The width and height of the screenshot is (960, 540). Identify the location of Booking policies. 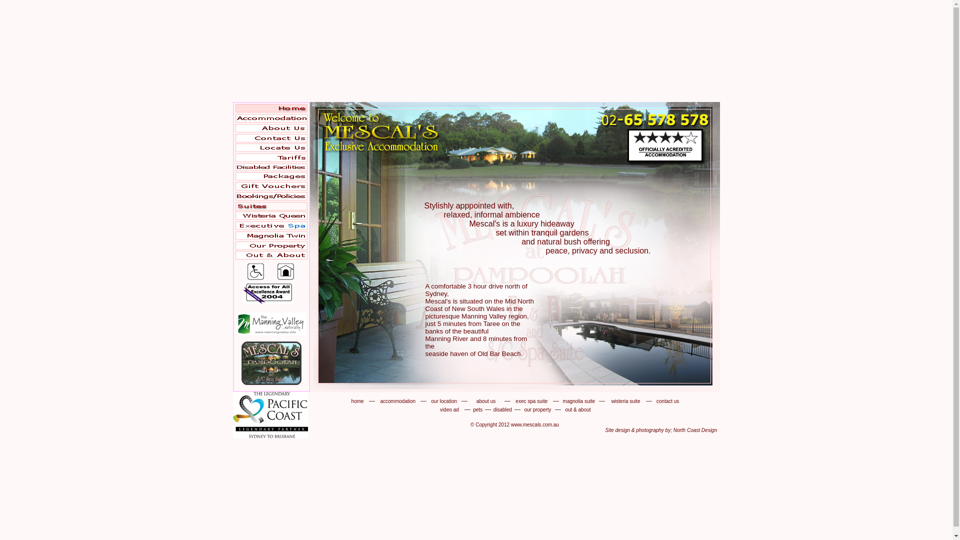
(271, 198).